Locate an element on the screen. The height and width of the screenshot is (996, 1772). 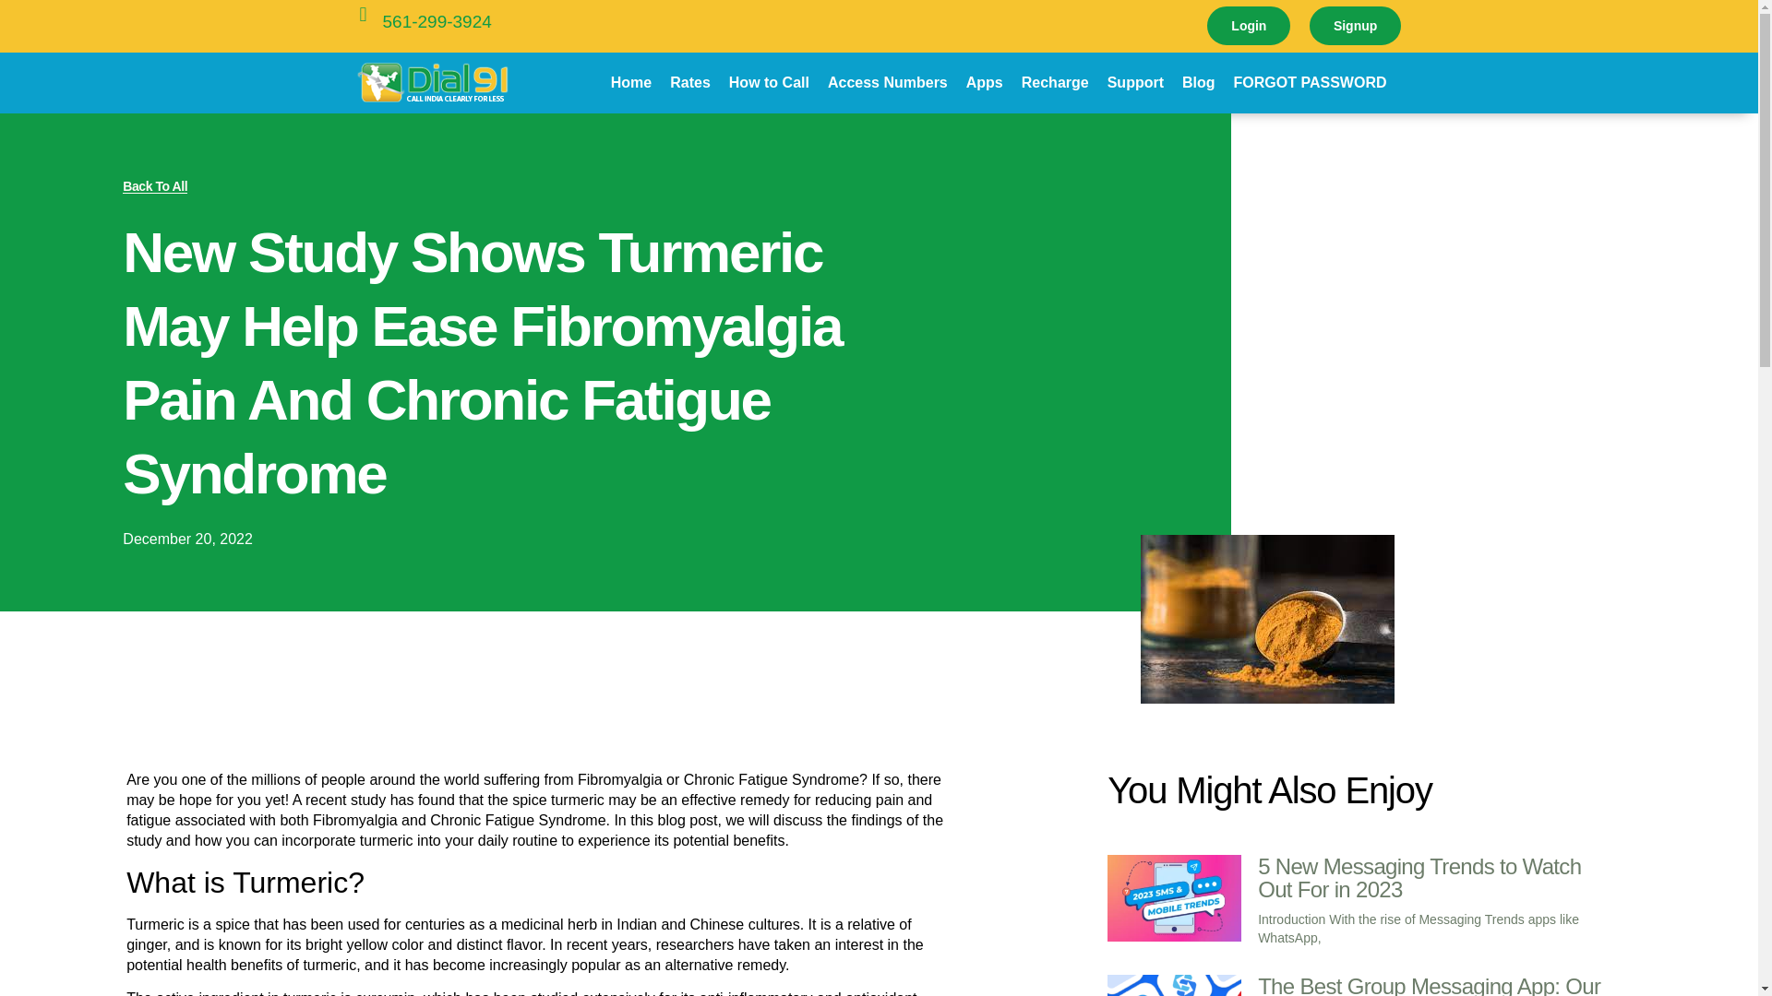
Access Numbers is located at coordinates (888, 83).